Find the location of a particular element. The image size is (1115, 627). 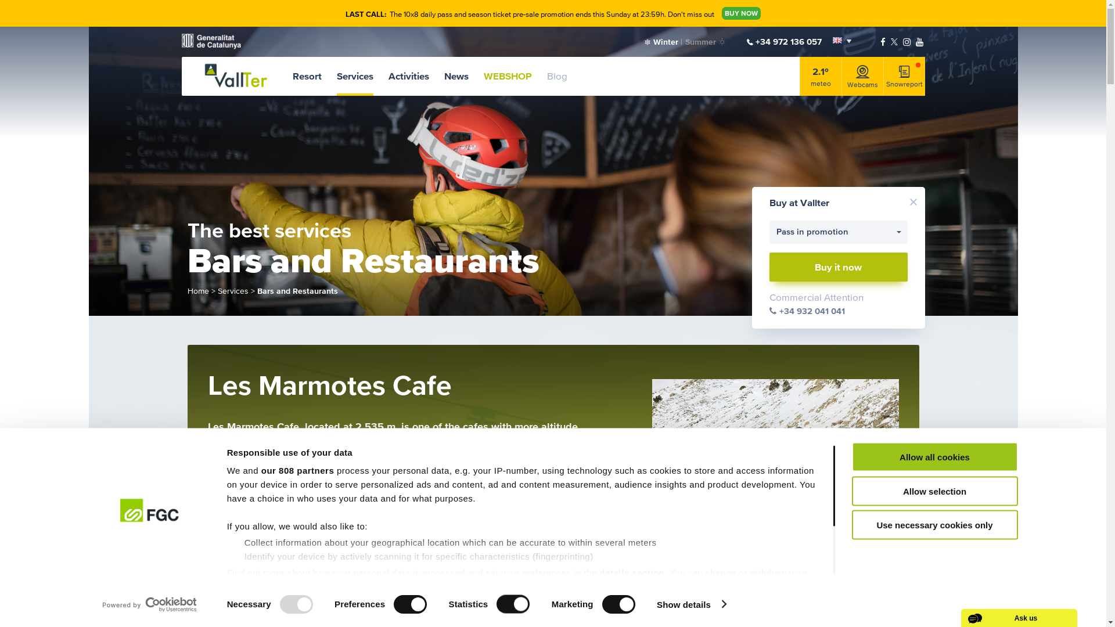

Summer is located at coordinates (705, 42).